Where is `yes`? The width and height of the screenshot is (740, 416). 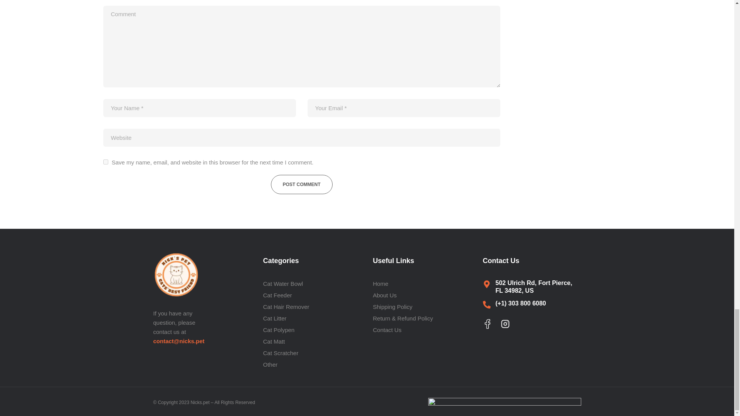 yes is located at coordinates (106, 162).